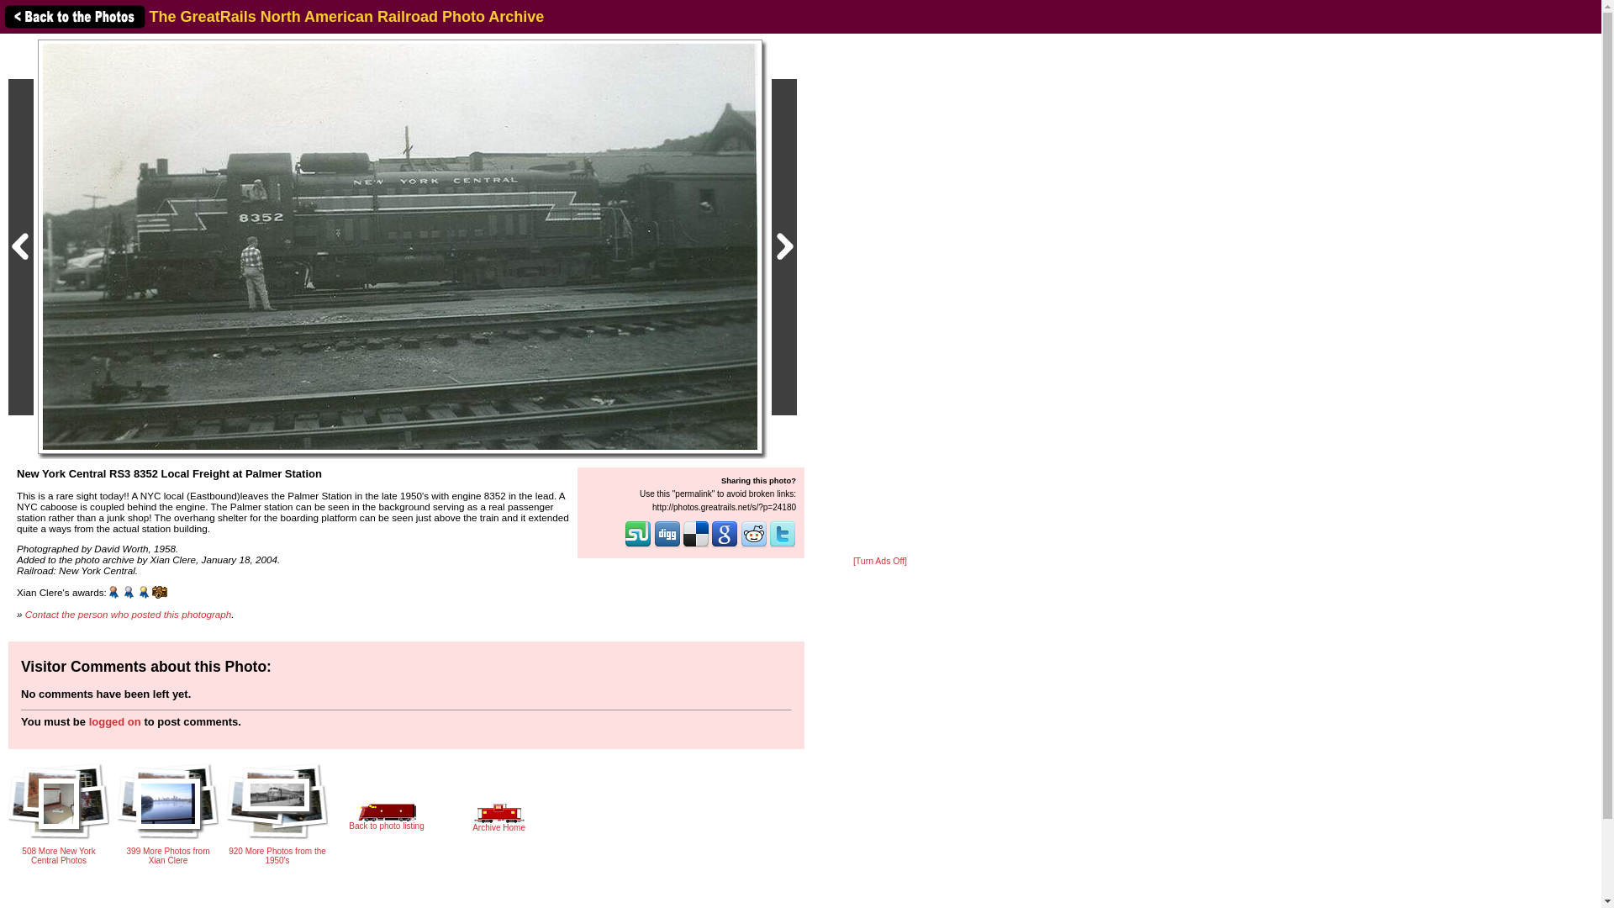 This screenshot has width=1614, height=908. I want to click on Submit to Del.icio.us, so click(696, 545).